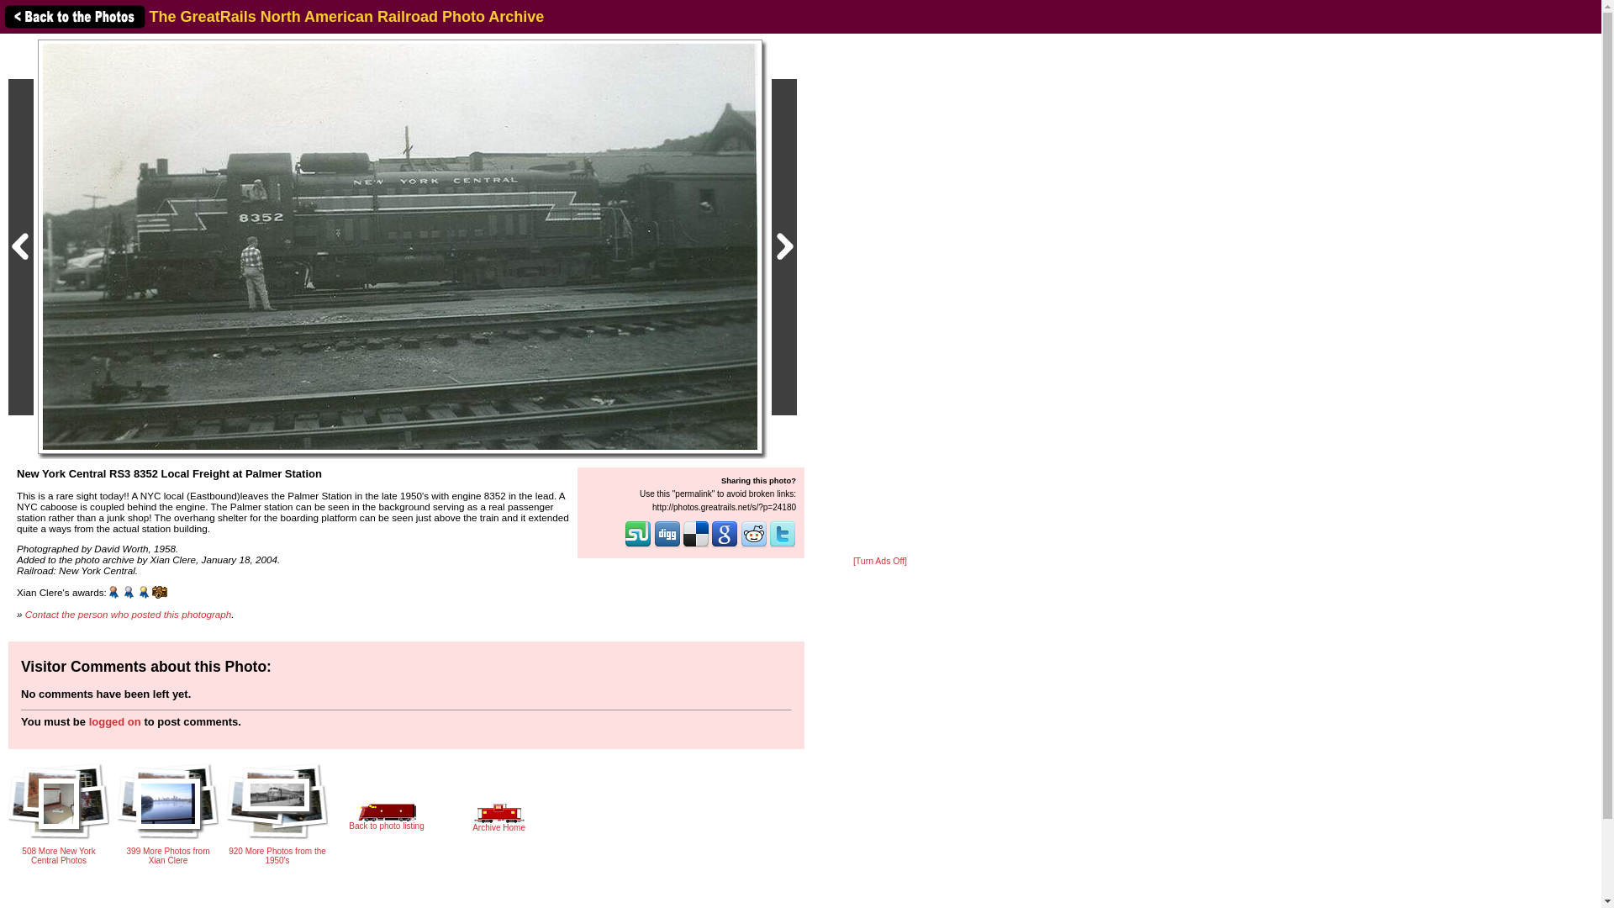 This screenshot has width=1614, height=908. I want to click on Submit to Del.icio.us, so click(696, 545).